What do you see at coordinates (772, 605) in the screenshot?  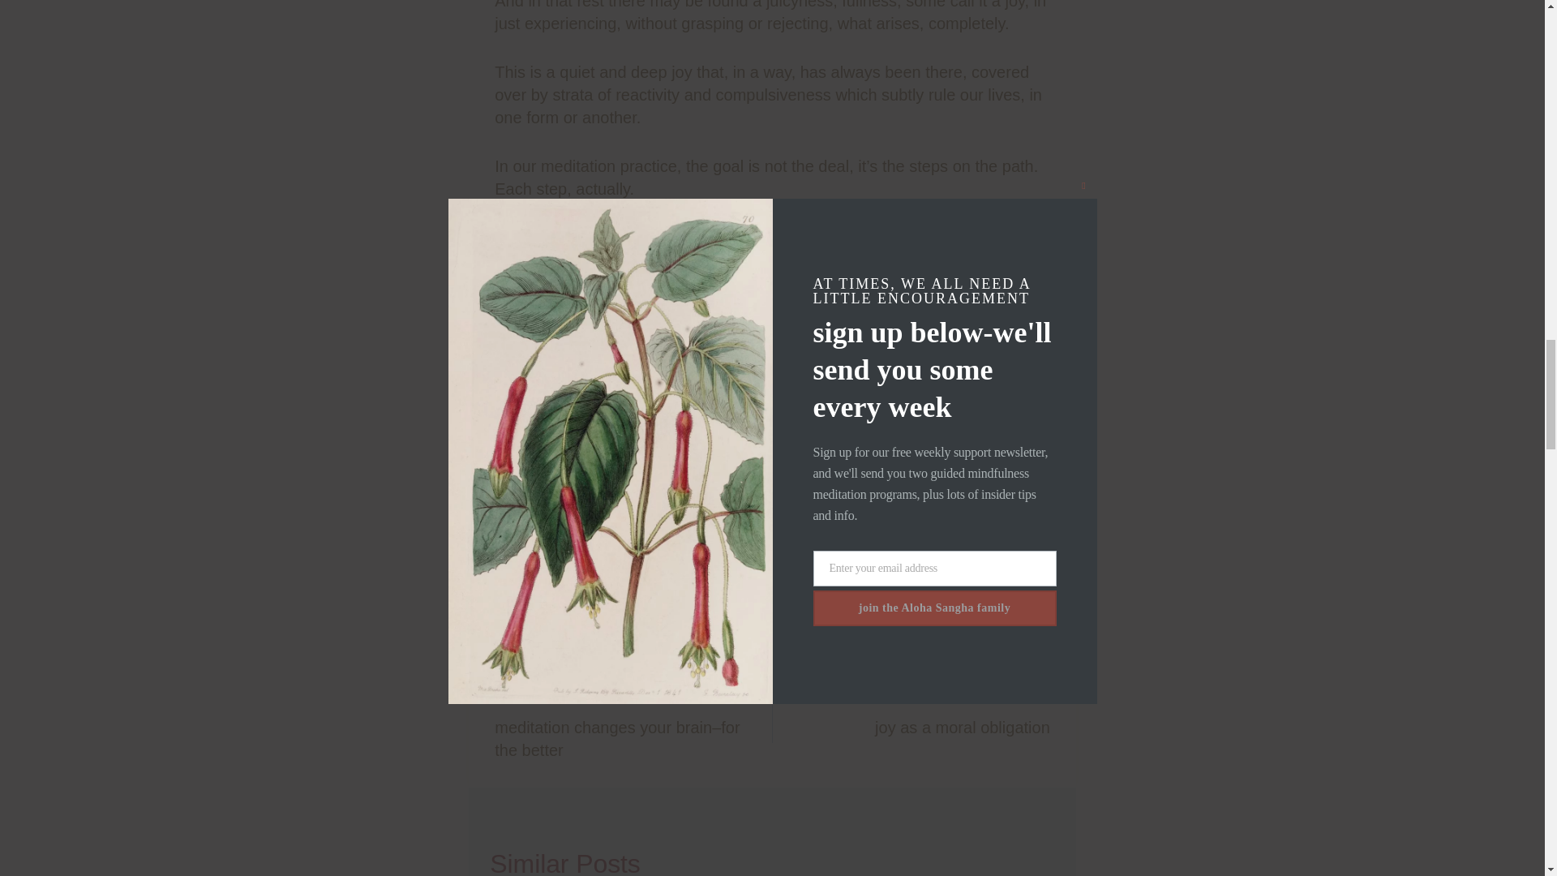 I see `Share on Twitter` at bounding box center [772, 605].